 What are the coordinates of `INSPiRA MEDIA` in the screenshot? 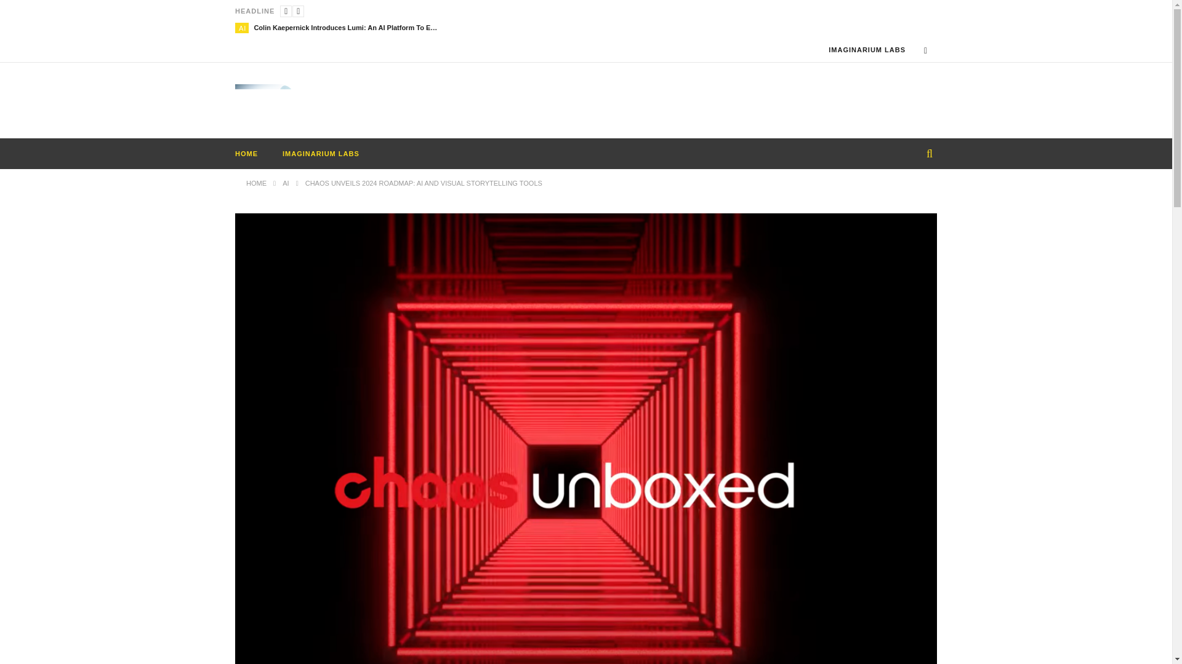 It's located at (268, 102).